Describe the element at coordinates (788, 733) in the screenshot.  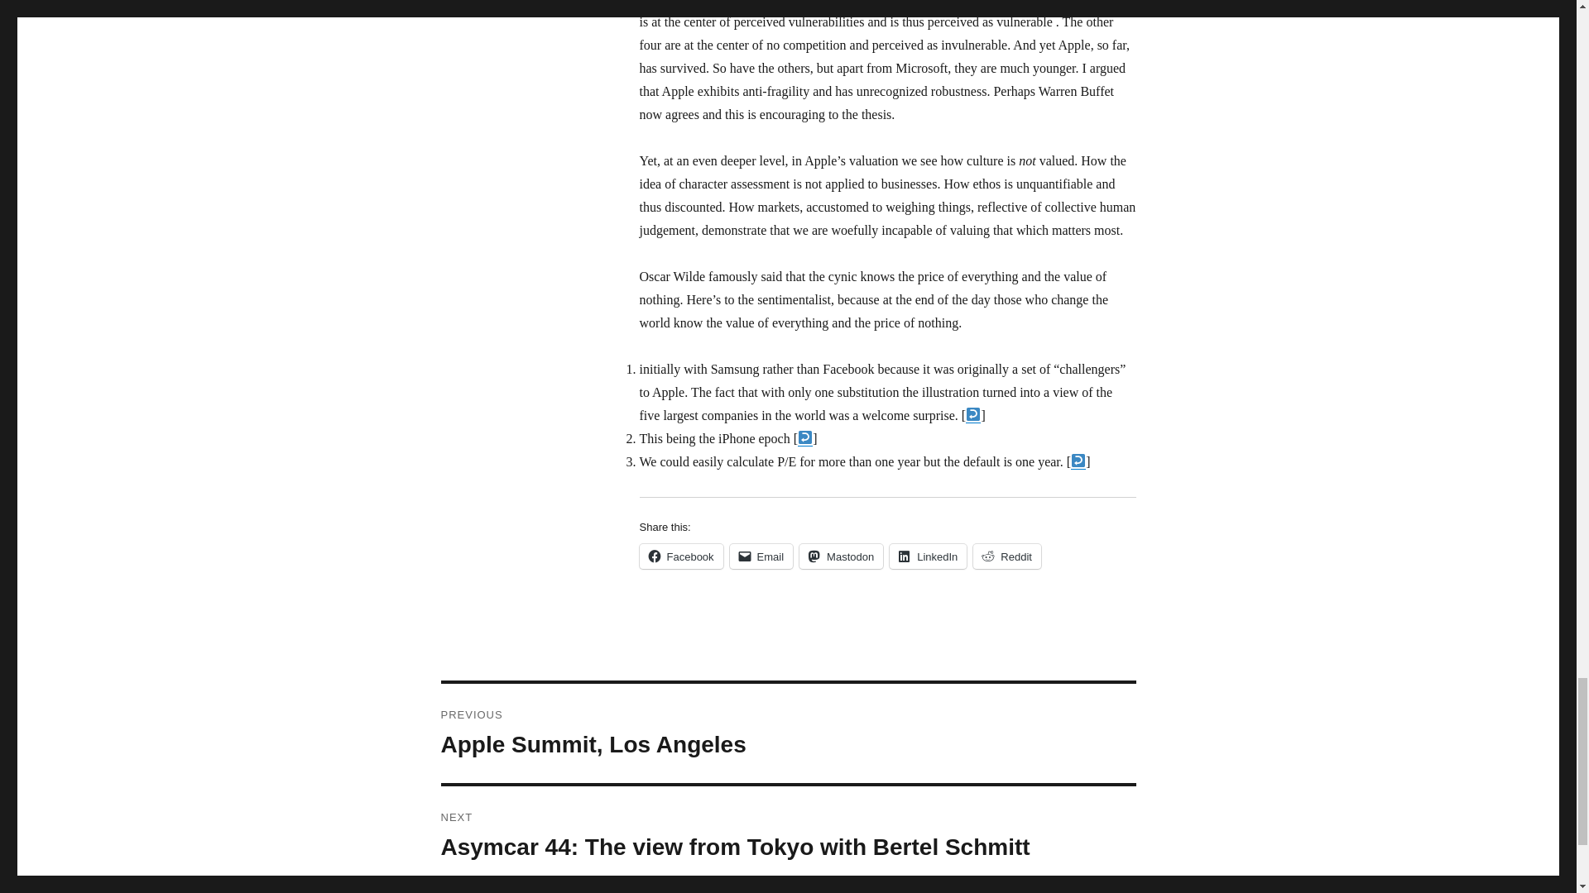
I see `Mastodon` at that location.